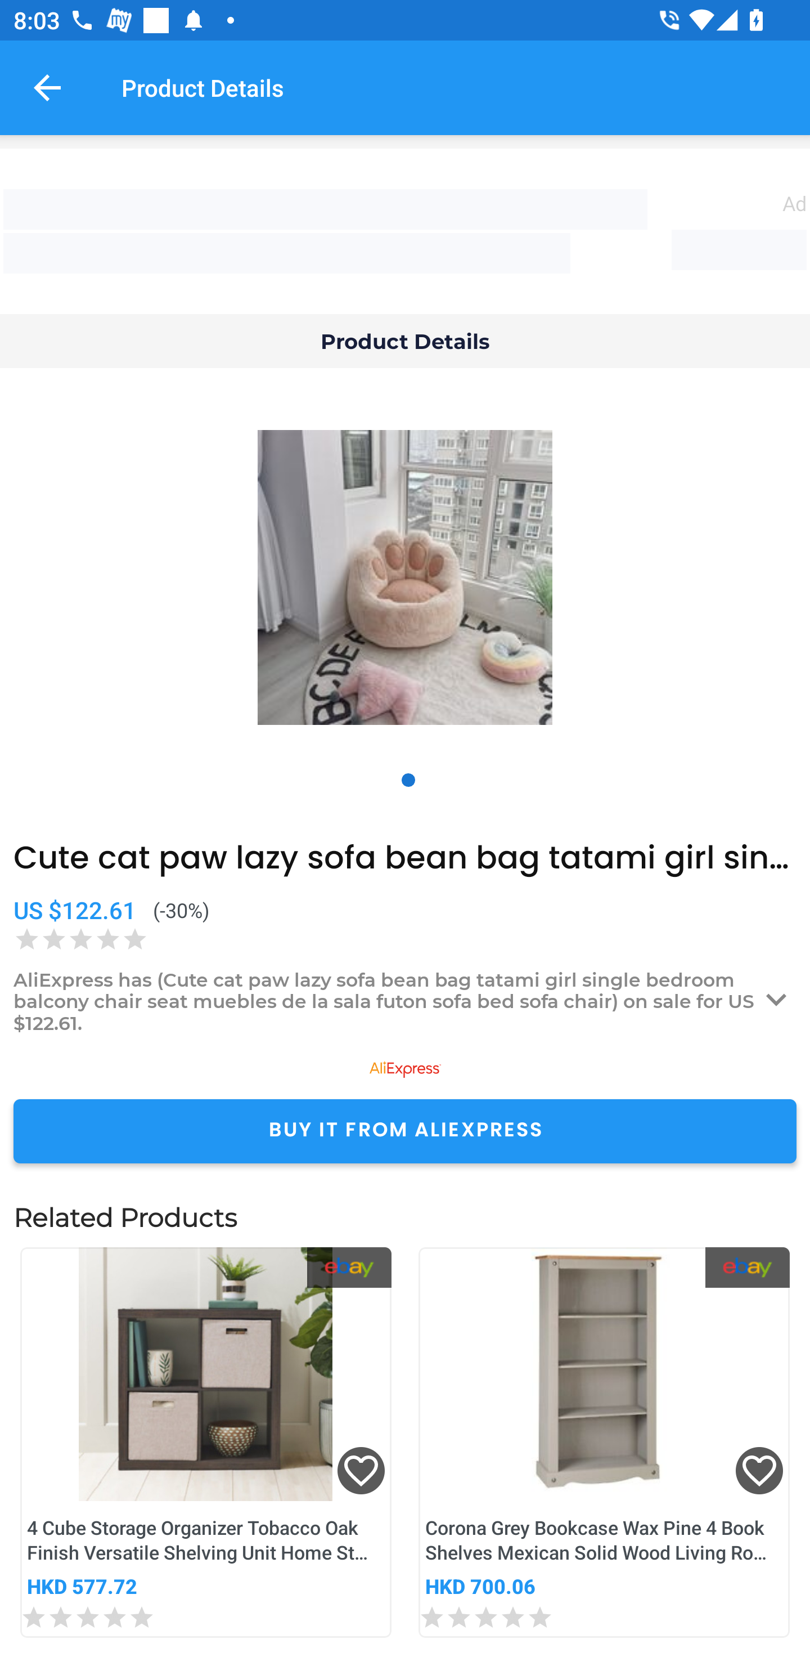 This screenshot has width=810, height=1666. Describe the element at coordinates (405, 1131) in the screenshot. I see `BUY IT FROM ALIEXPRESS` at that location.